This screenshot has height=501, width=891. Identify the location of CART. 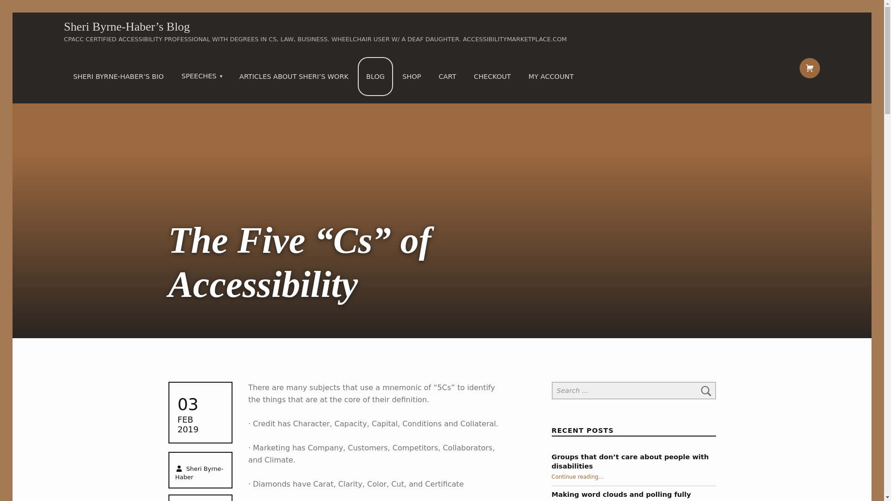
(447, 77).